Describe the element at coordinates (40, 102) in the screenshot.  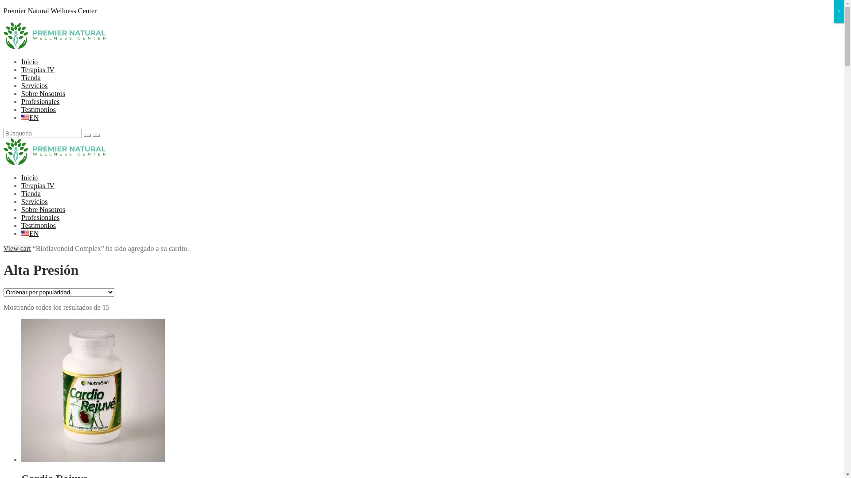
I see `Profesionales` at that location.